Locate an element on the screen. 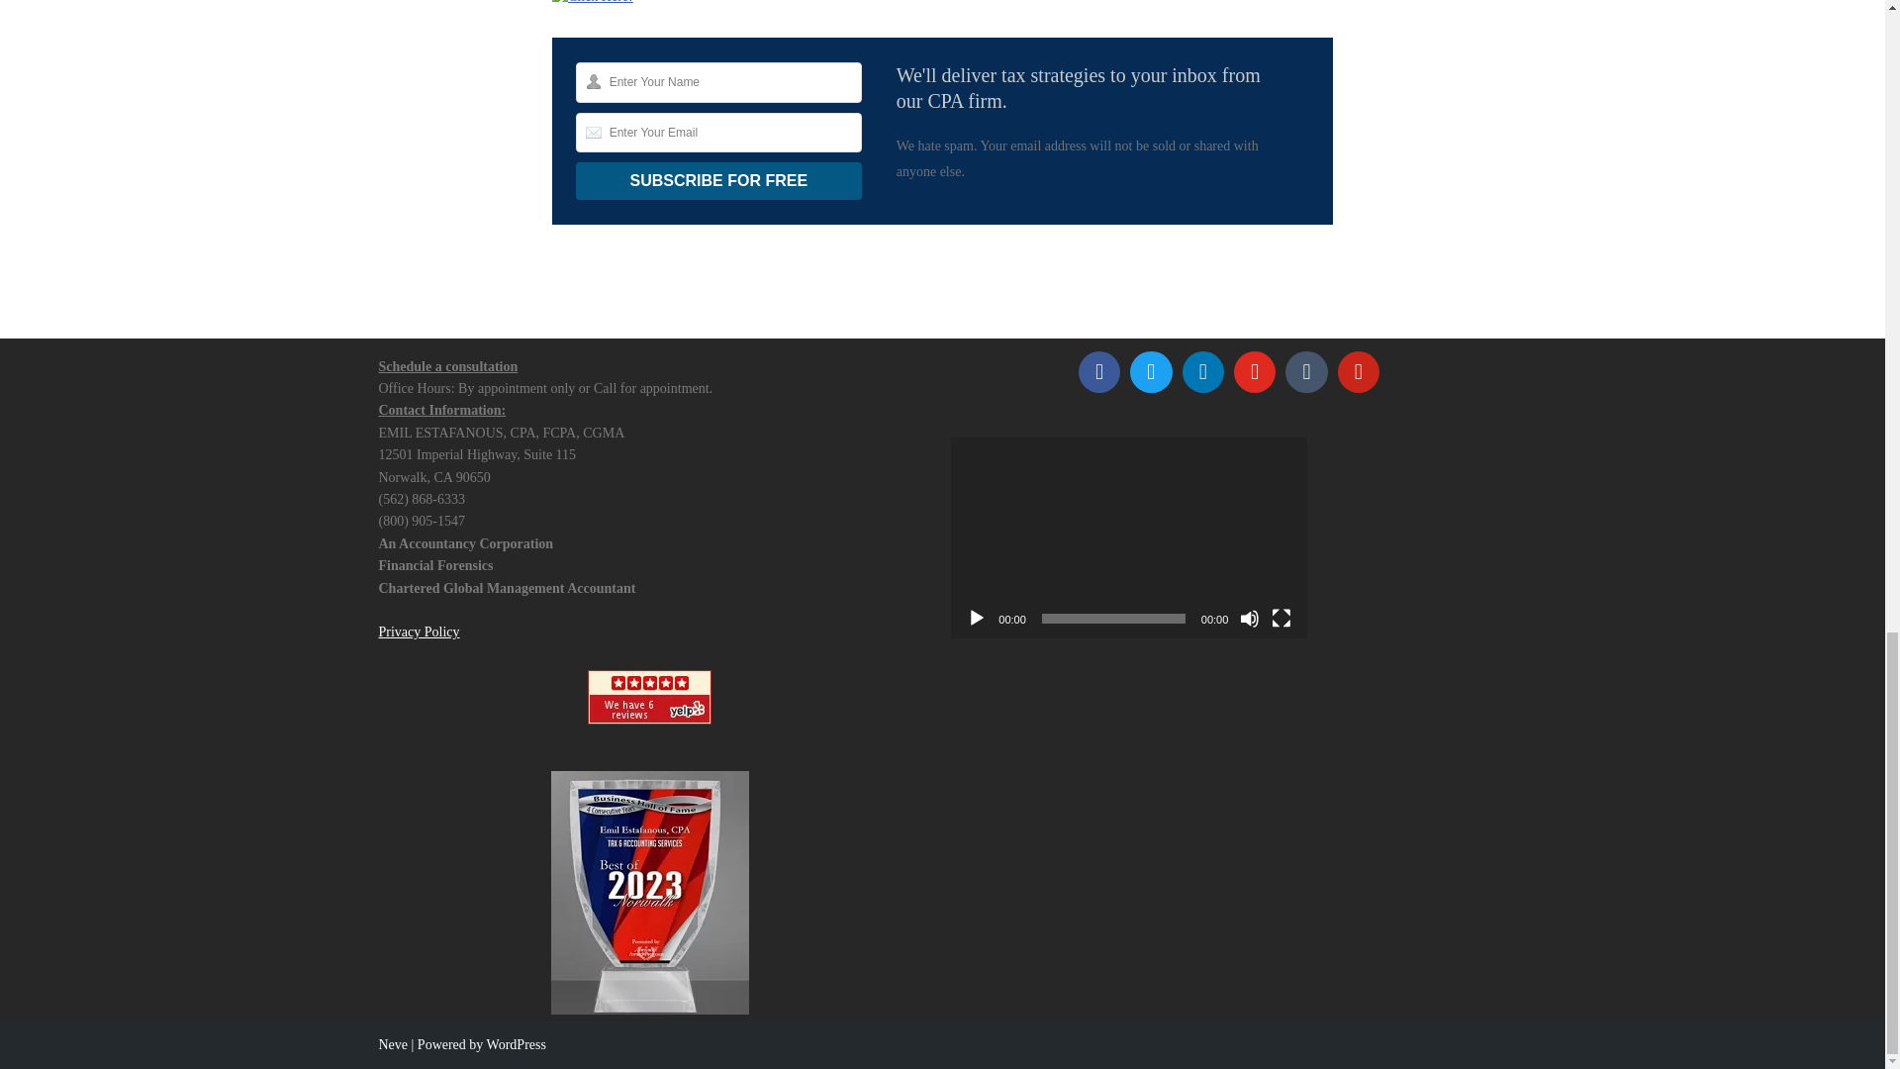 Image resolution: width=1900 pixels, height=1069 pixels. SUBSCRIBE FOR FREE is located at coordinates (718, 180).